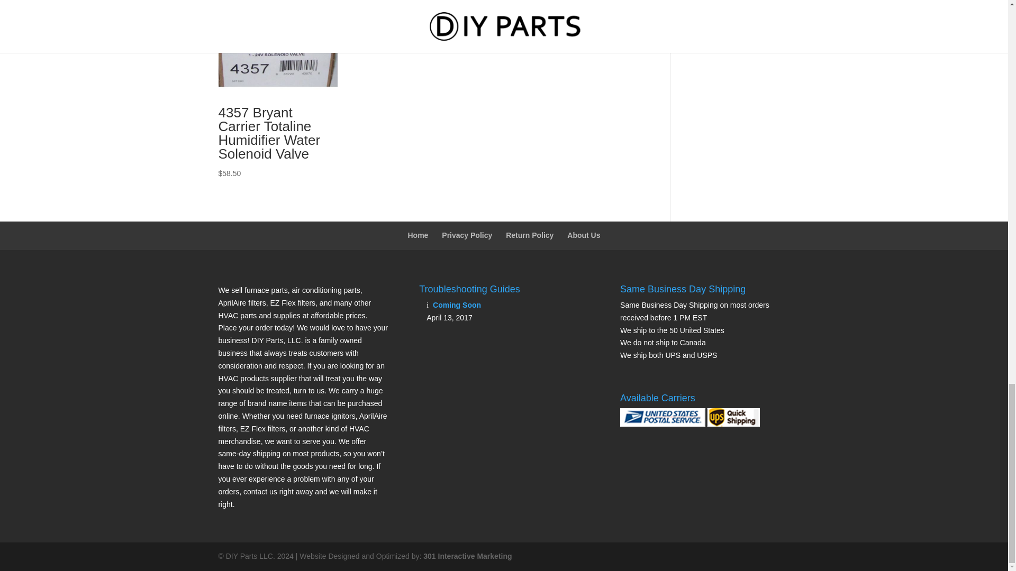 This screenshot has height=571, width=1016. What do you see at coordinates (530, 235) in the screenshot?
I see `Return Policy` at bounding box center [530, 235].